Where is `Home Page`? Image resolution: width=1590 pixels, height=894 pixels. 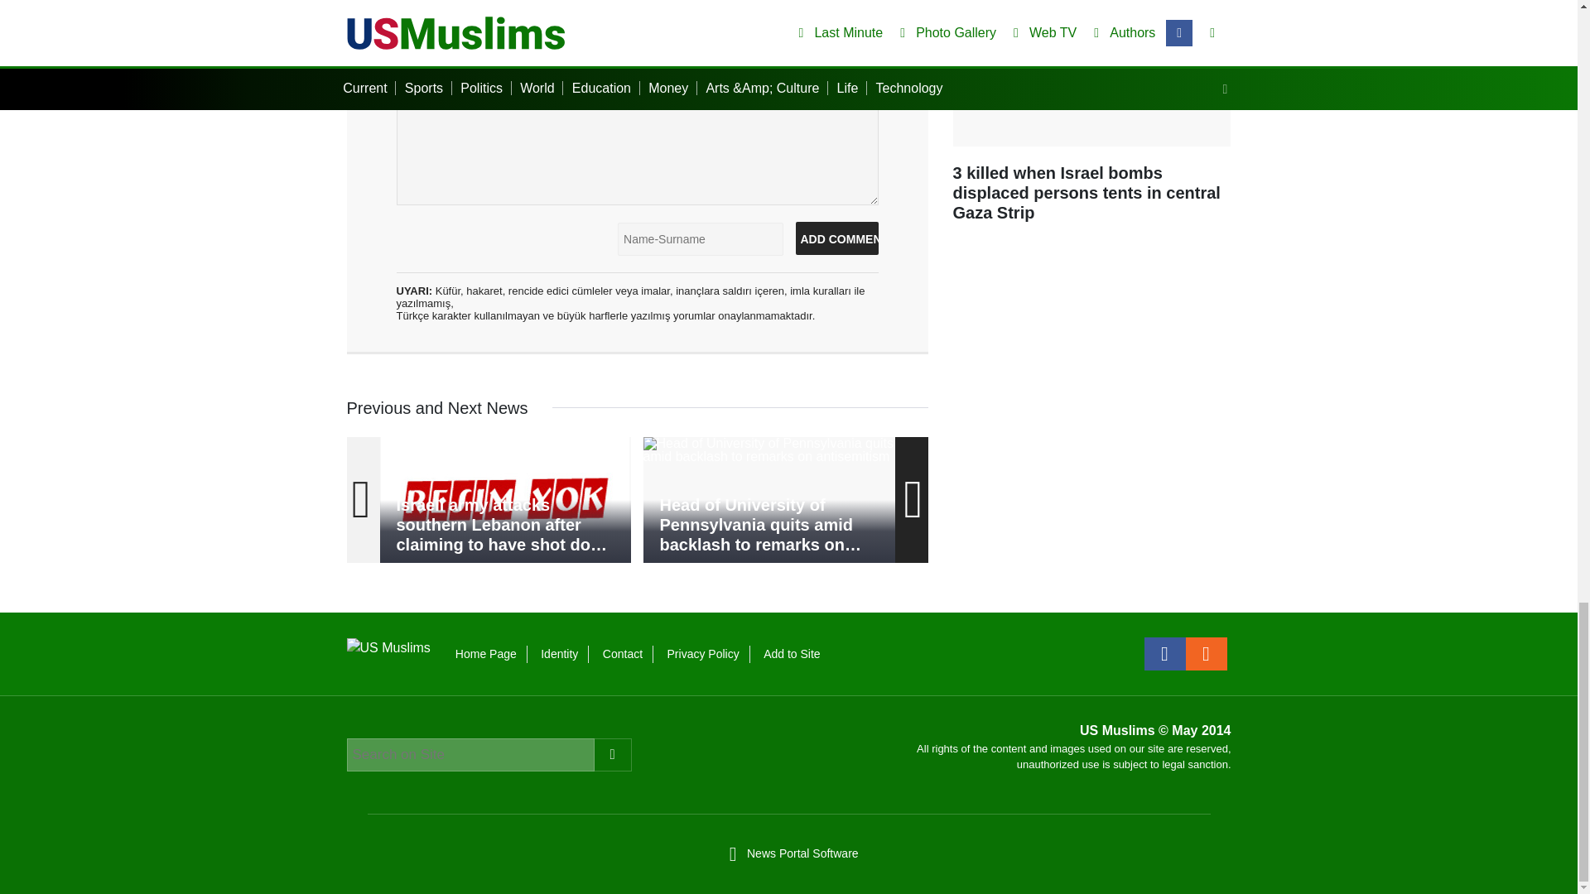
Home Page is located at coordinates (485, 654).